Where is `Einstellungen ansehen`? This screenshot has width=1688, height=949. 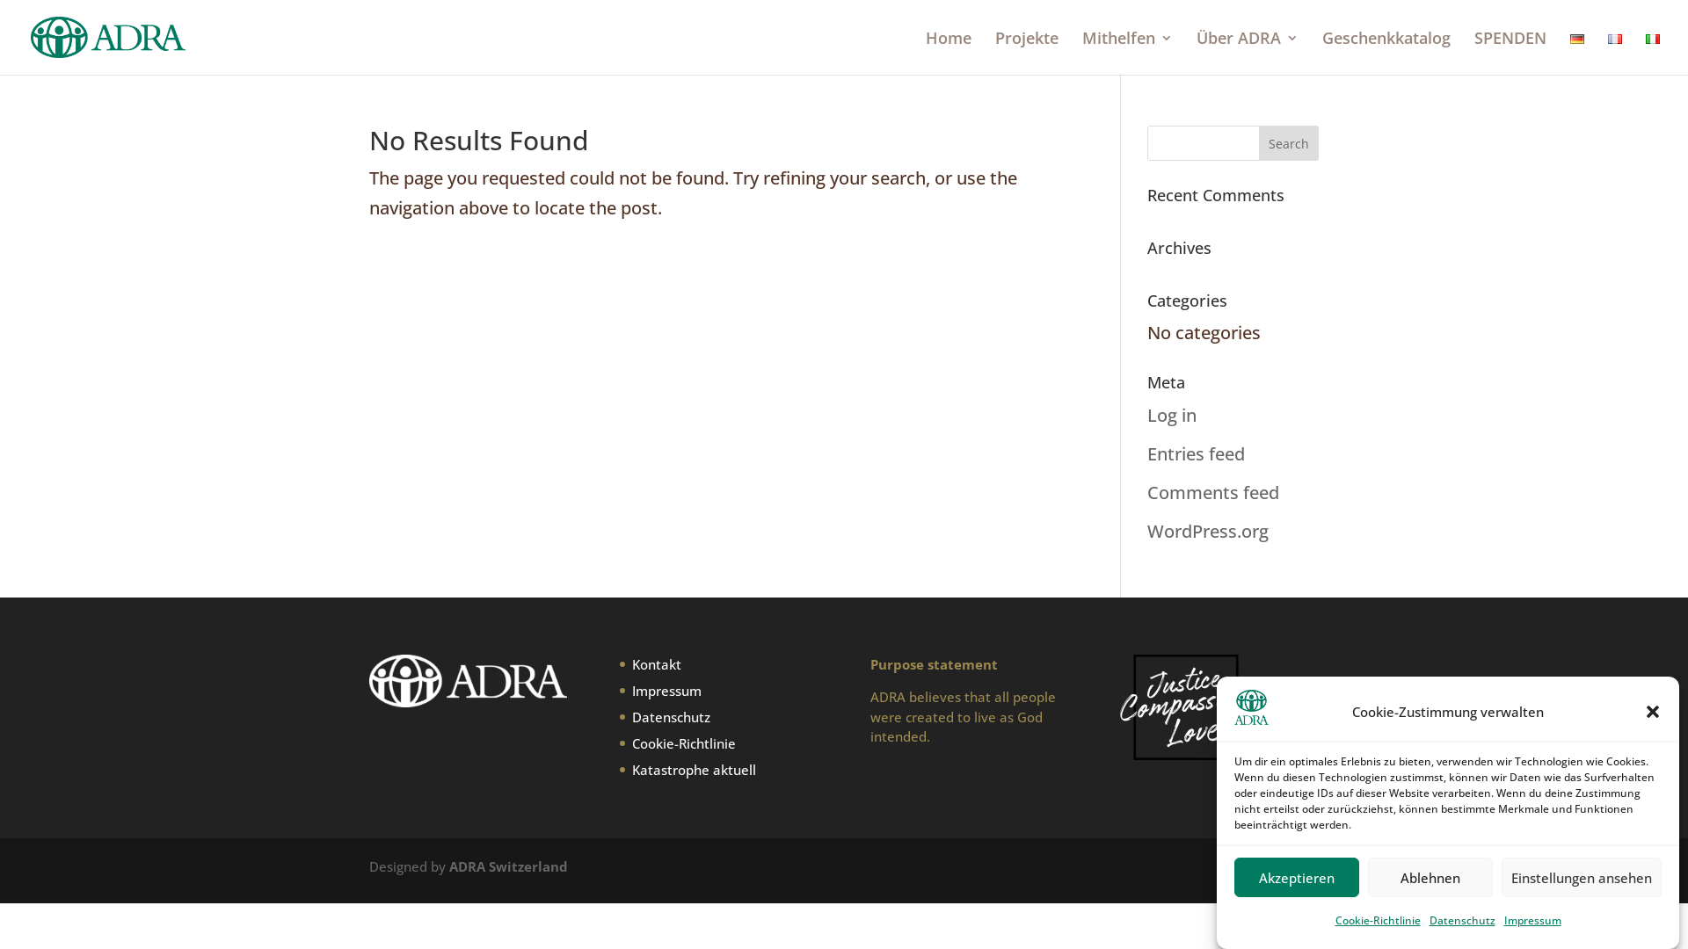 Einstellungen ansehen is located at coordinates (1582, 877).